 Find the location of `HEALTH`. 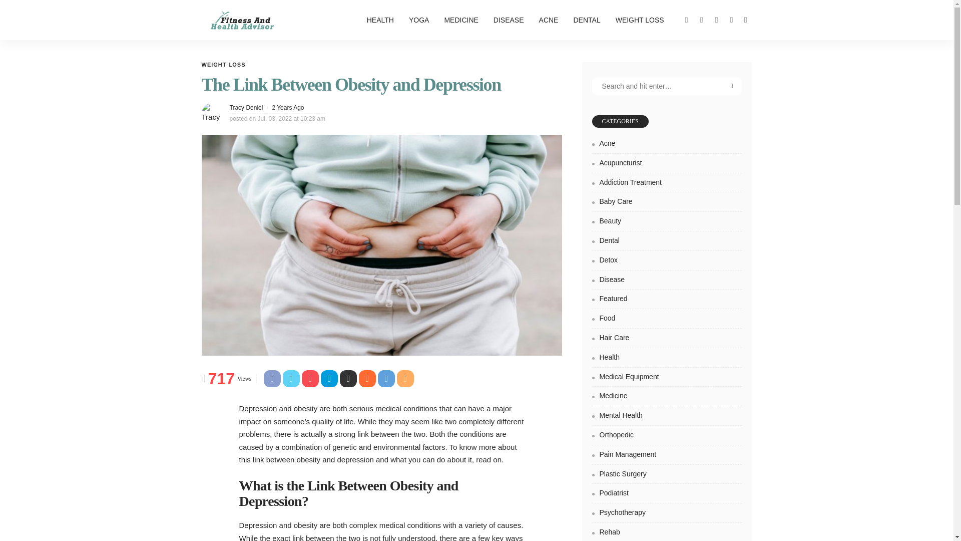

HEALTH is located at coordinates (380, 20).